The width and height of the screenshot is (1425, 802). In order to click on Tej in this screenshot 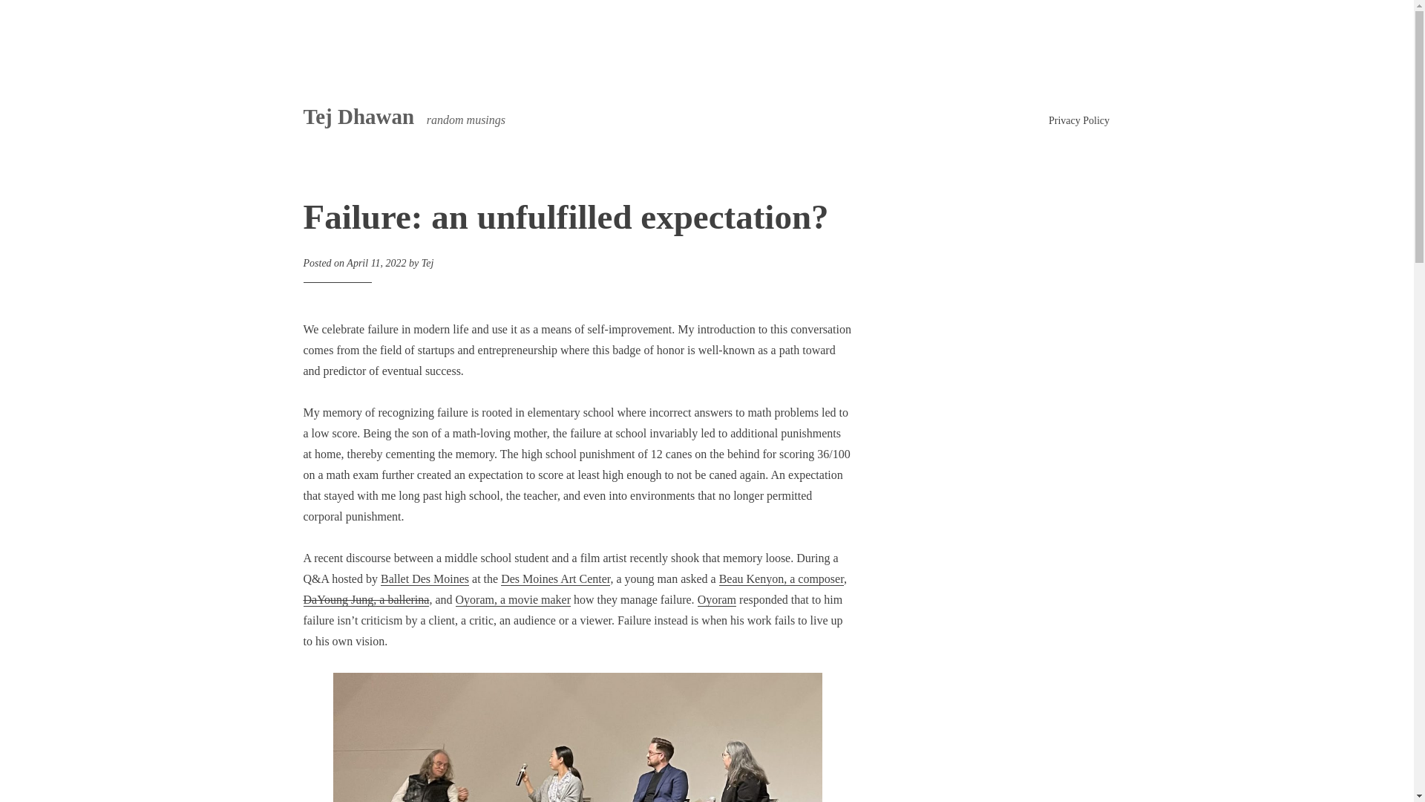, I will do `click(427, 263)`.